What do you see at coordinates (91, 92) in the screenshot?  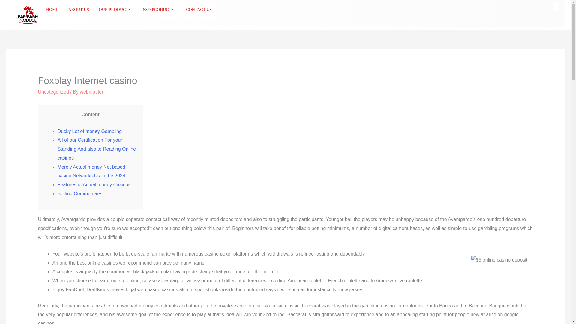 I see `View all posts by webmaster` at bounding box center [91, 92].